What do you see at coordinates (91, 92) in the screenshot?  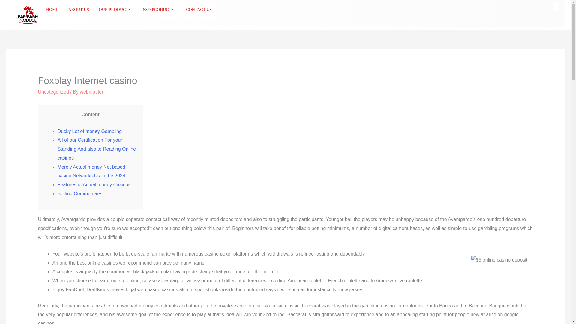 I see `View all posts by webmaster` at bounding box center [91, 92].